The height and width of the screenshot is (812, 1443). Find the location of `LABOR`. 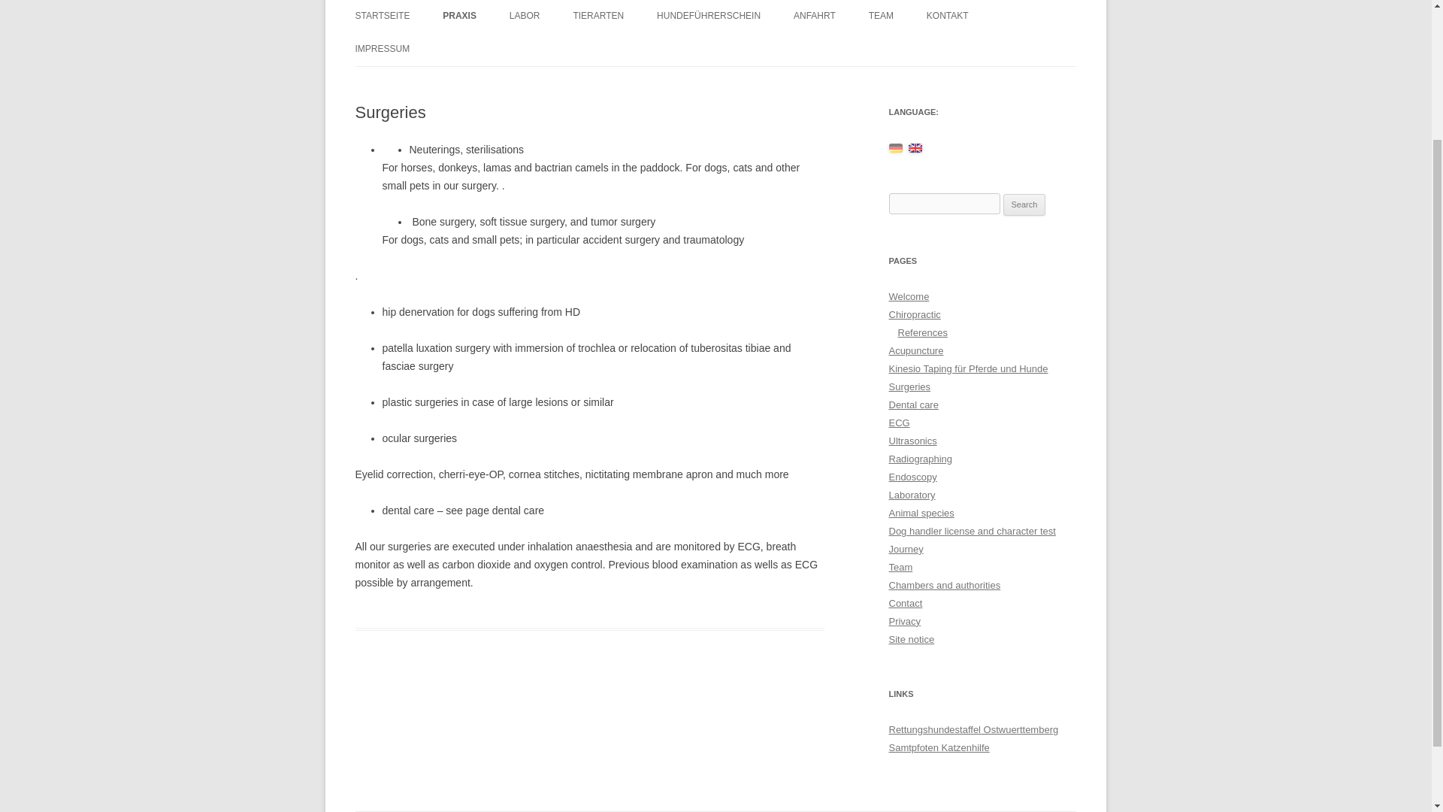

LABOR is located at coordinates (525, 17).